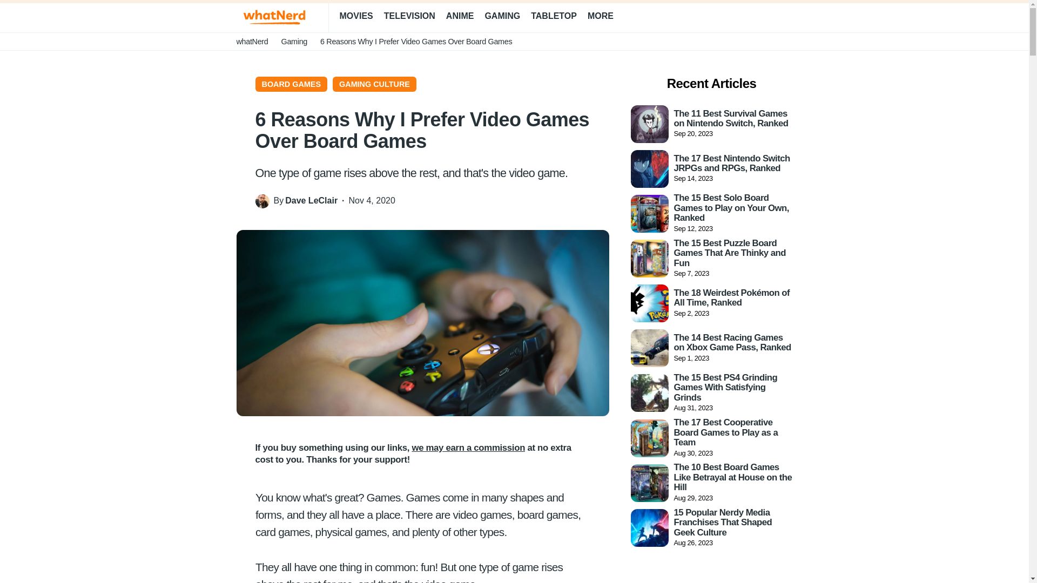 The image size is (1037, 583). Describe the element at coordinates (355, 16) in the screenshot. I see `MOVIES` at that location.